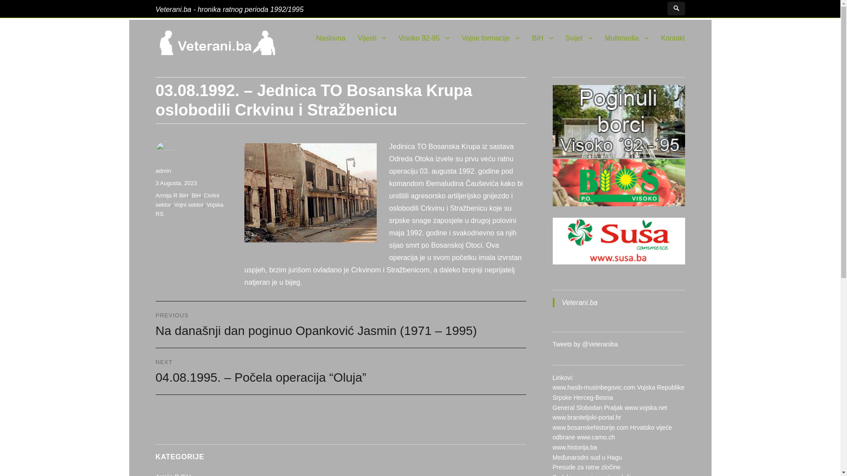  I want to click on Armija R BiH, so click(172, 196).